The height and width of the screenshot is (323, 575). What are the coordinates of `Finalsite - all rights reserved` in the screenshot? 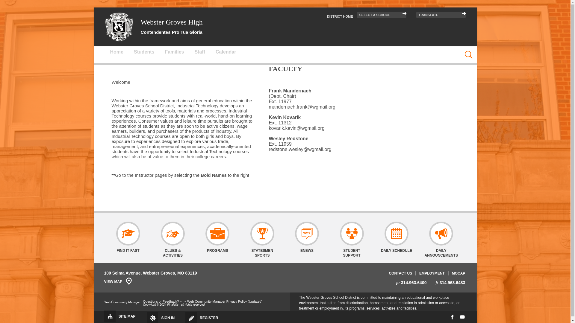 It's located at (122, 302).